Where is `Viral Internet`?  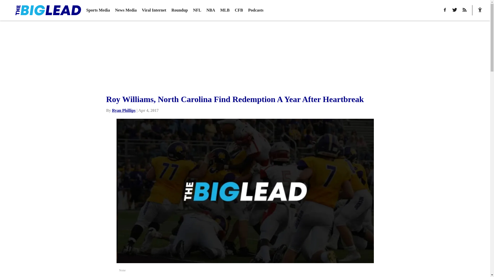 Viral Internet is located at coordinates (154, 10).